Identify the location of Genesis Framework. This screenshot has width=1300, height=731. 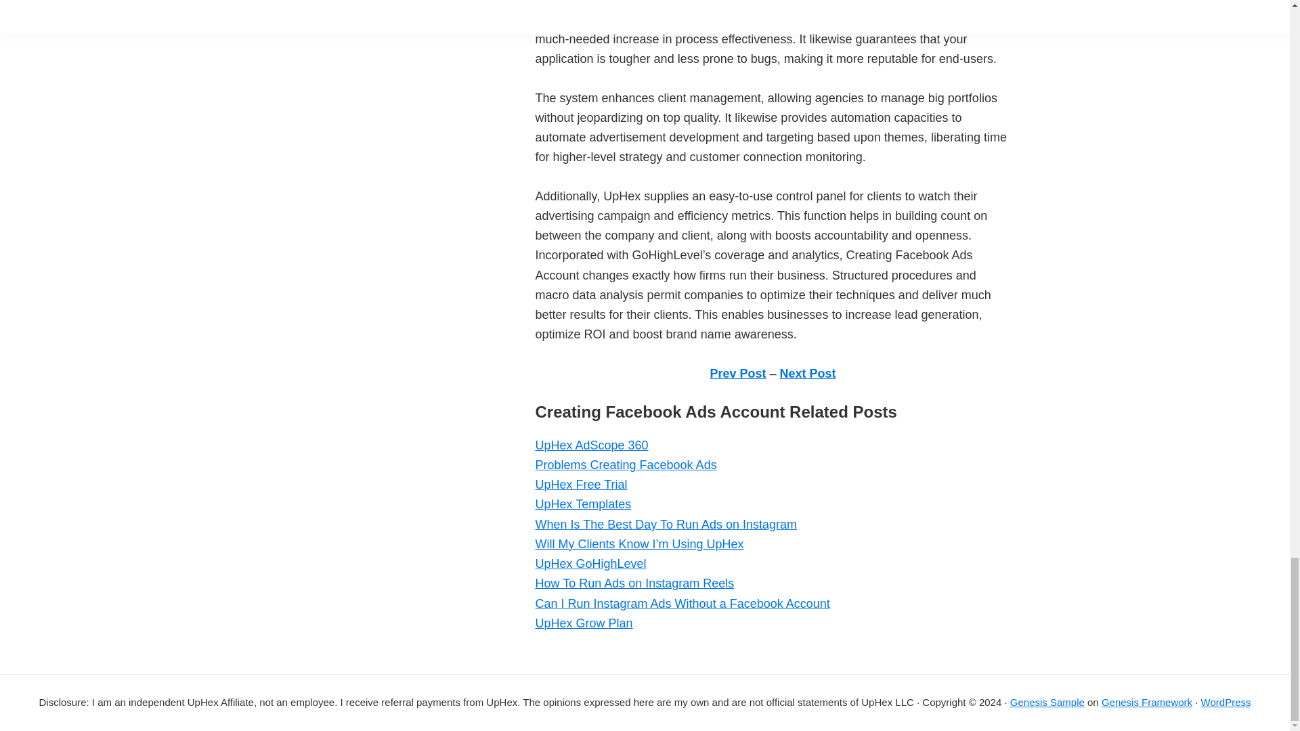
(1146, 703).